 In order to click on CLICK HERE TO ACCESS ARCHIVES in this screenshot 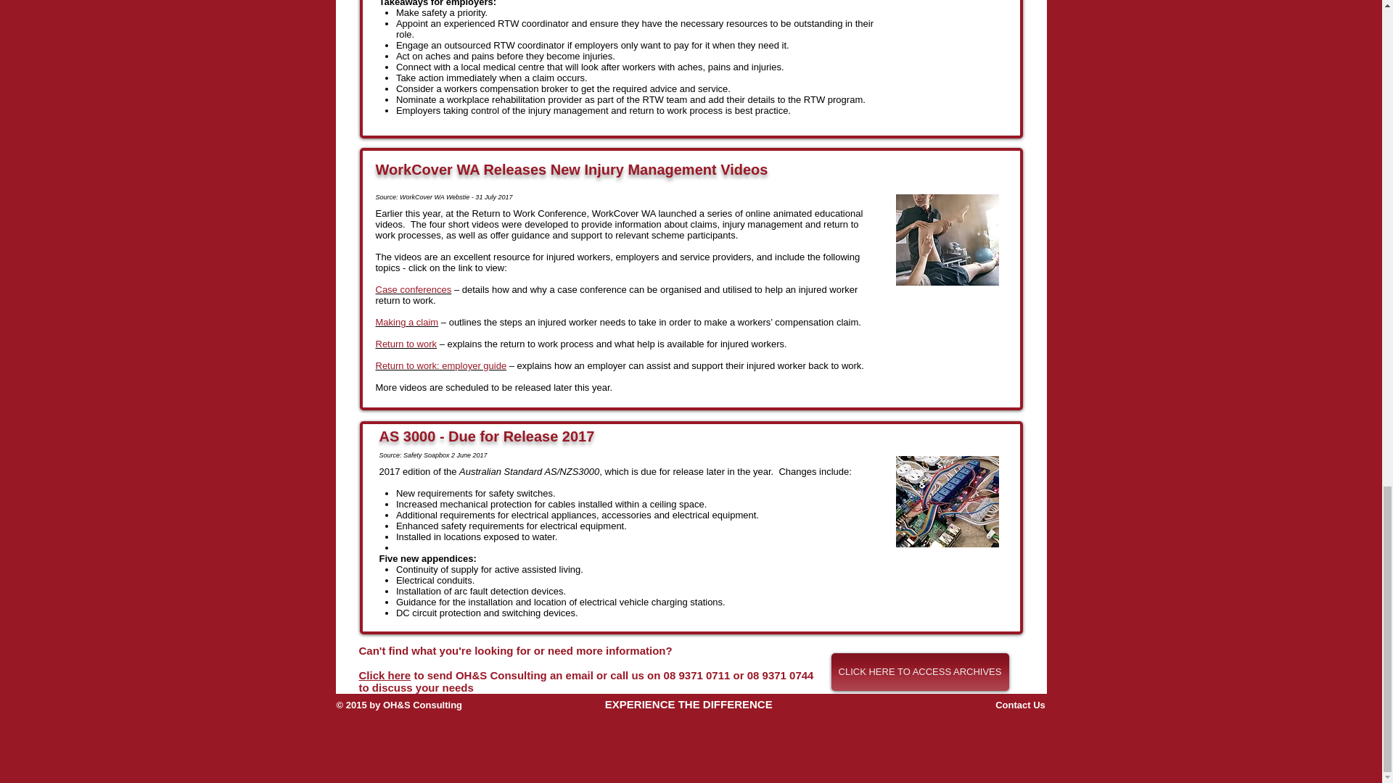, I will do `click(920, 671)`.